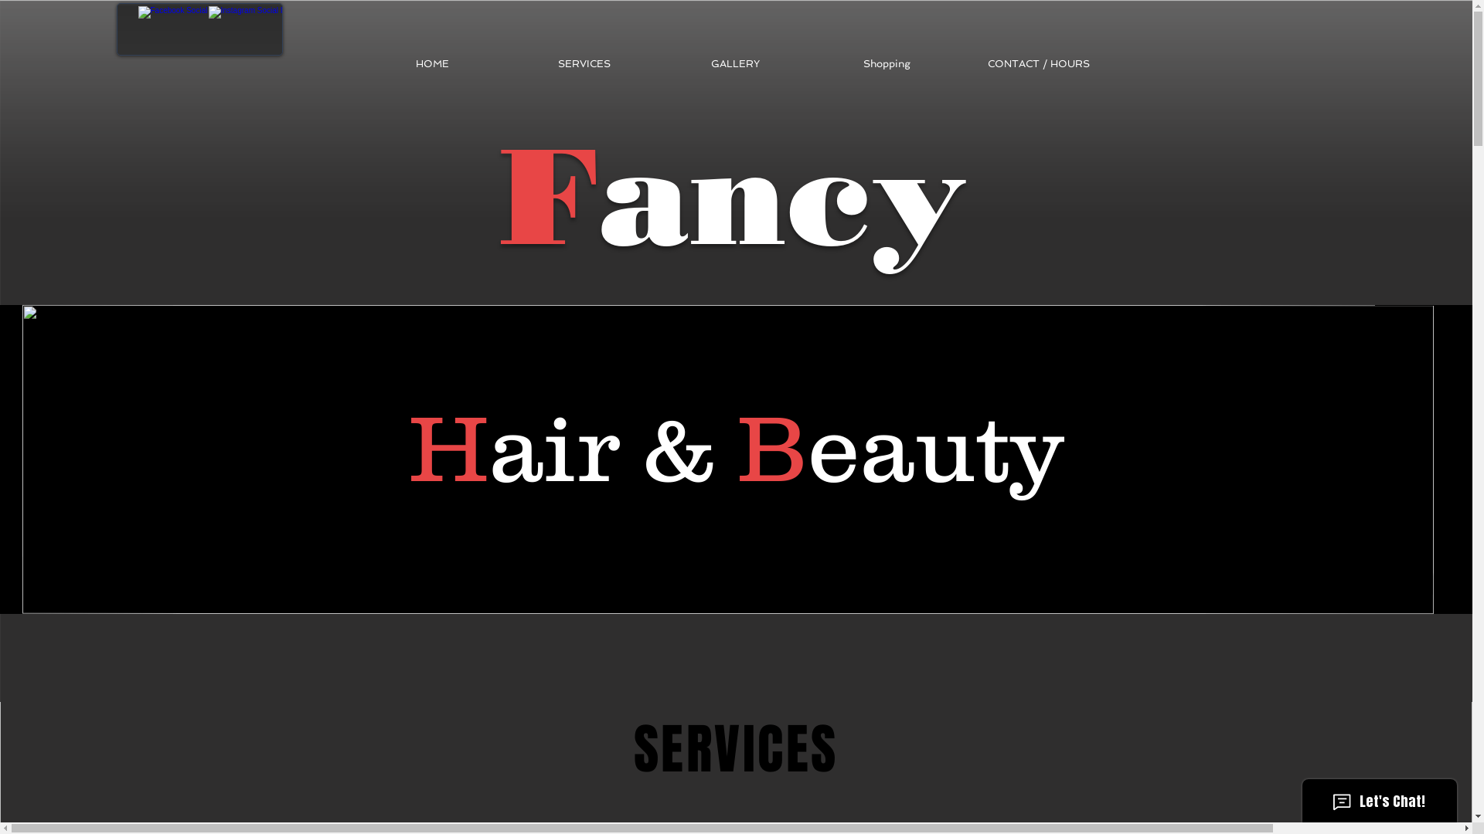 This screenshot has height=834, width=1484. I want to click on GALLERY, so click(736, 64).